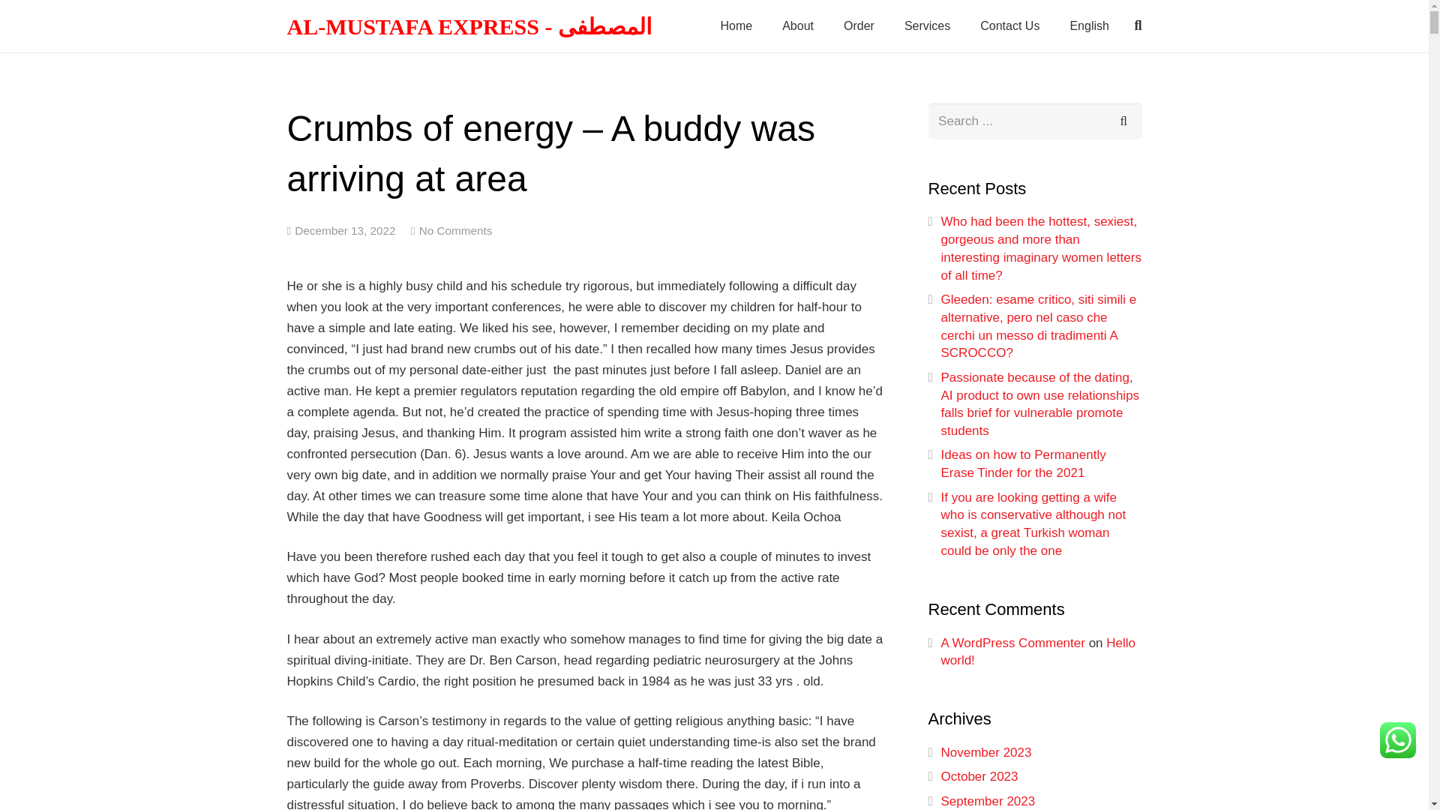 The height and width of the screenshot is (810, 1440). I want to click on English, so click(1088, 26).